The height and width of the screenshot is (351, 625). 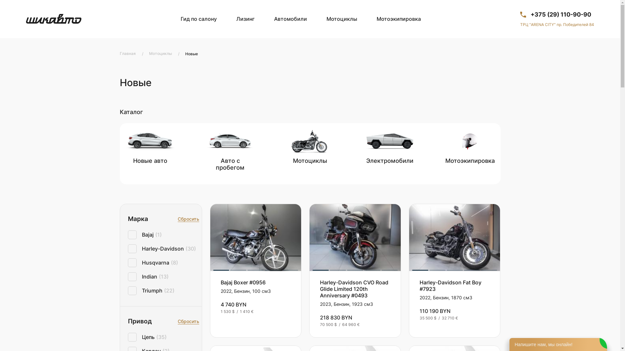 What do you see at coordinates (420, 270) in the screenshot?
I see `1` at bounding box center [420, 270].